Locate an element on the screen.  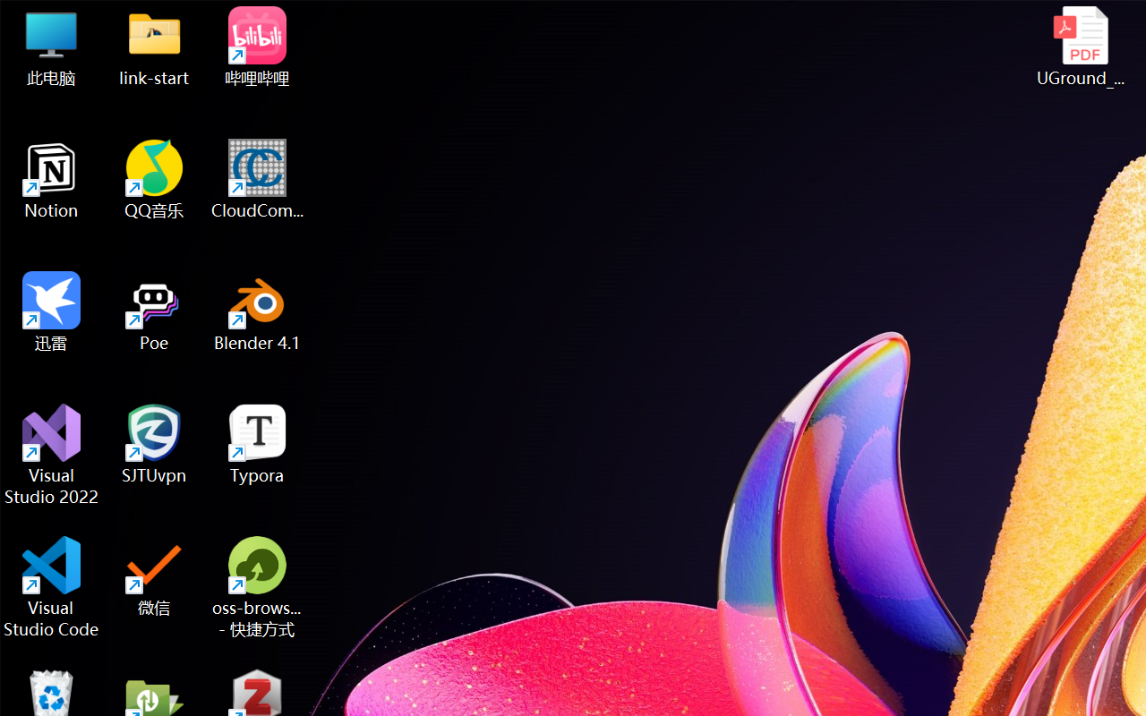
Visual Studio 2022 is located at coordinates (52, 455).